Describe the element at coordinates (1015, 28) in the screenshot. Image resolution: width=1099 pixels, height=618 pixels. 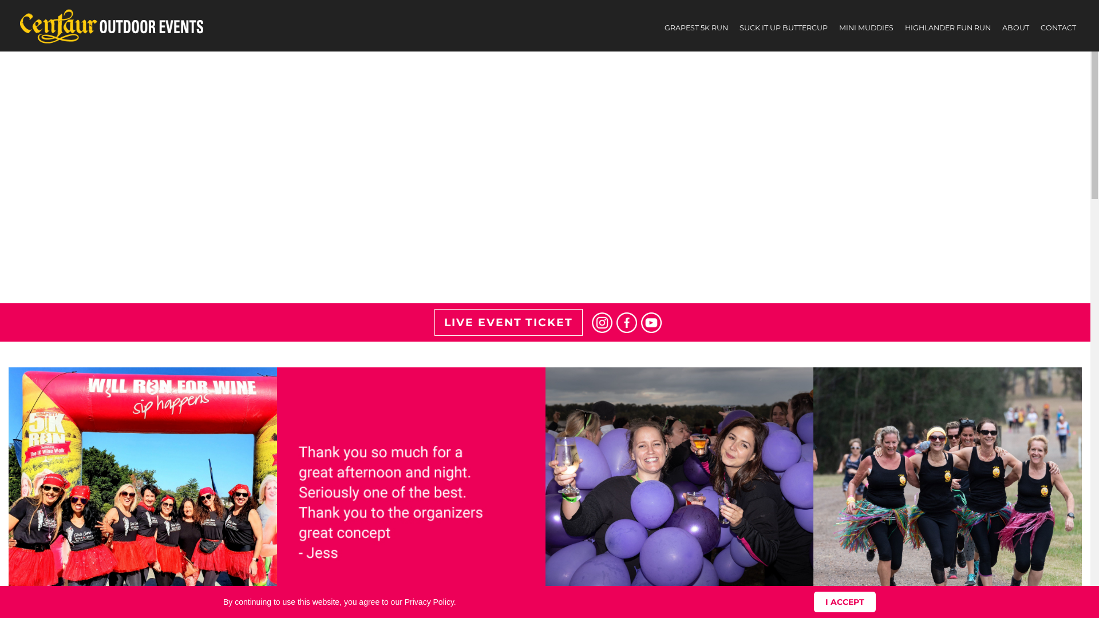
I see `ABOUT` at that location.